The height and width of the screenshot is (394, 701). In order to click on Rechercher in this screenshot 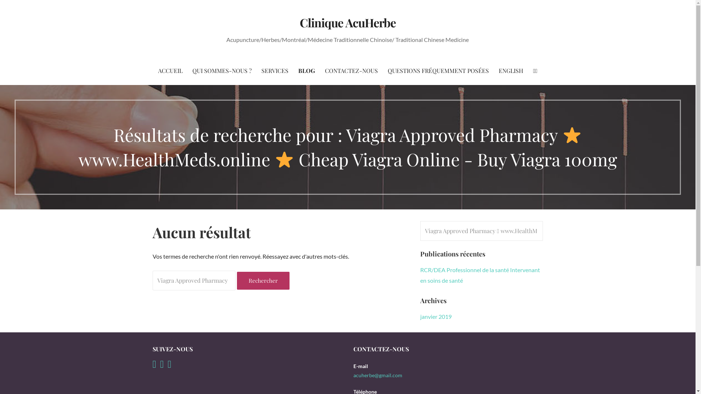, I will do `click(263, 281)`.